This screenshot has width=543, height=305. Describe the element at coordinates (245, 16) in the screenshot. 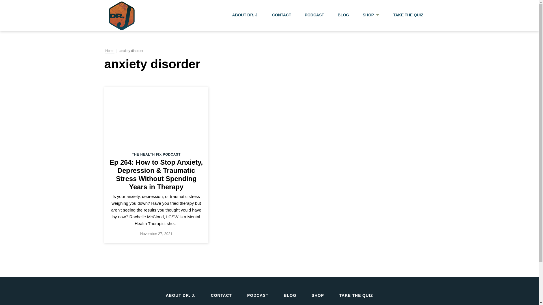

I see `ABOUT DR. J.` at that location.